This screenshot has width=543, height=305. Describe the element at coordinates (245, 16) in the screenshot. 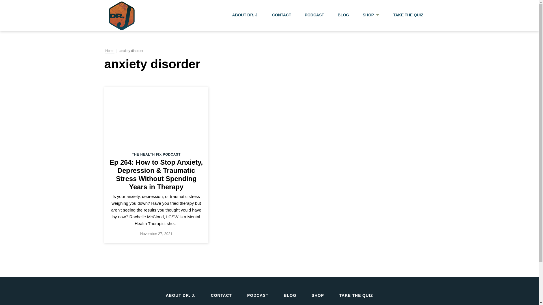

I see `ABOUT DR. J.` at that location.